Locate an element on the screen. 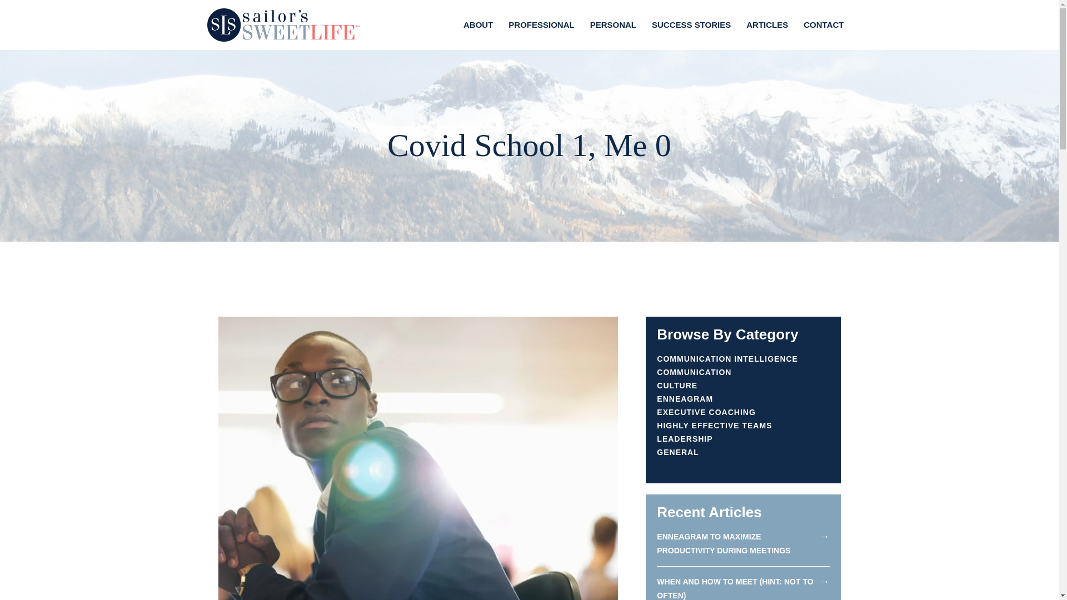 This screenshot has height=600, width=1067. COMMUNICATION INTELLIGENCE is located at coordinates (727, 359).